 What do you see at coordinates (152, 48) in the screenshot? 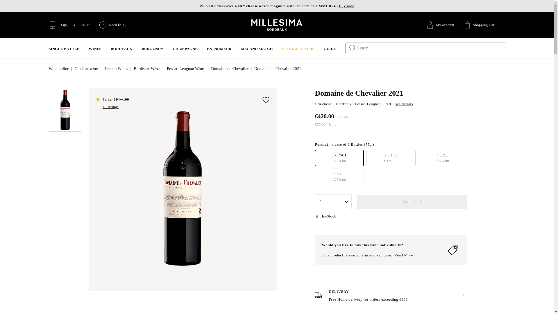
I see `Burgundy` at bounding box center [152, 48].